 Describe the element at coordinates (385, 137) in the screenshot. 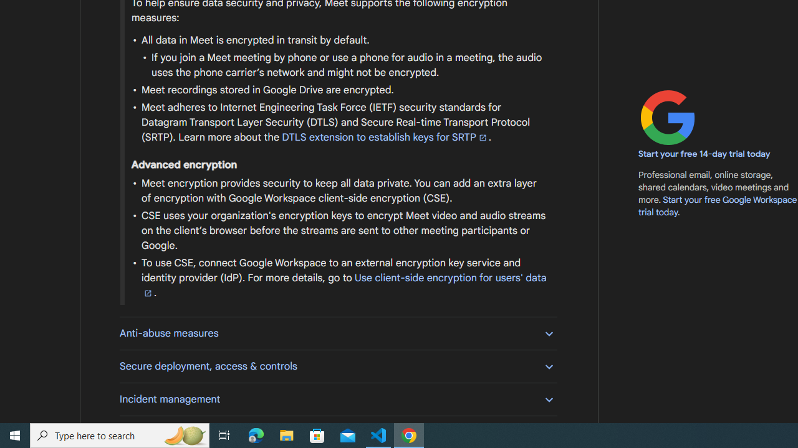

I see `DTLS extension to establish keys for SRTP` at that location.